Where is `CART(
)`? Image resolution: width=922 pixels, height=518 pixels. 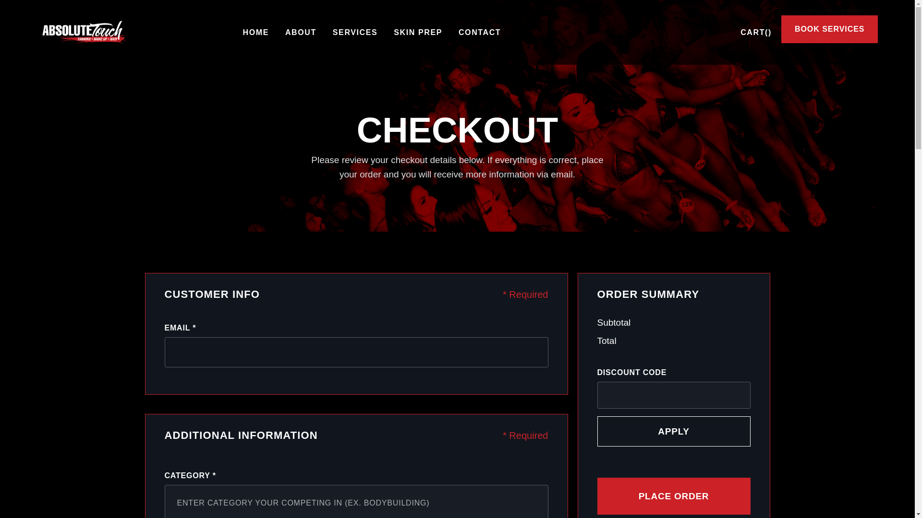
CART(
) is located at coordinates (756, 33).